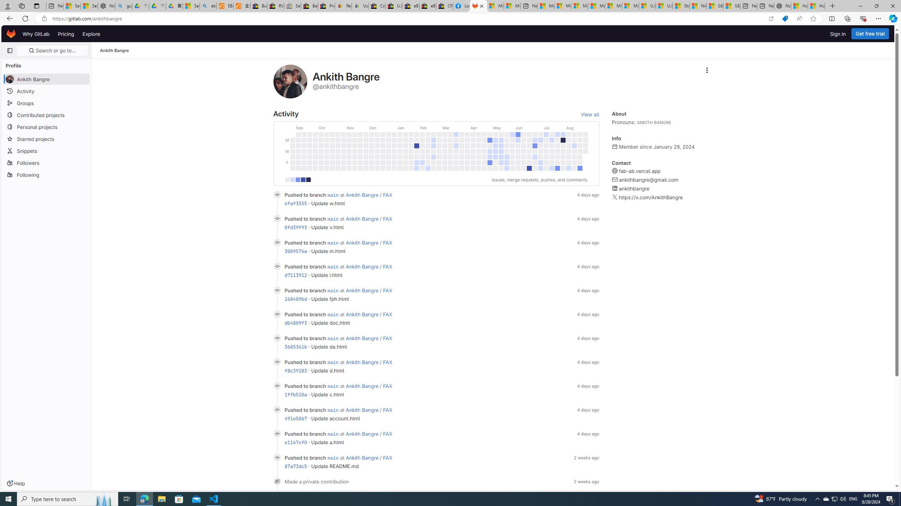  I want to click on Activity, so click(46, 91).